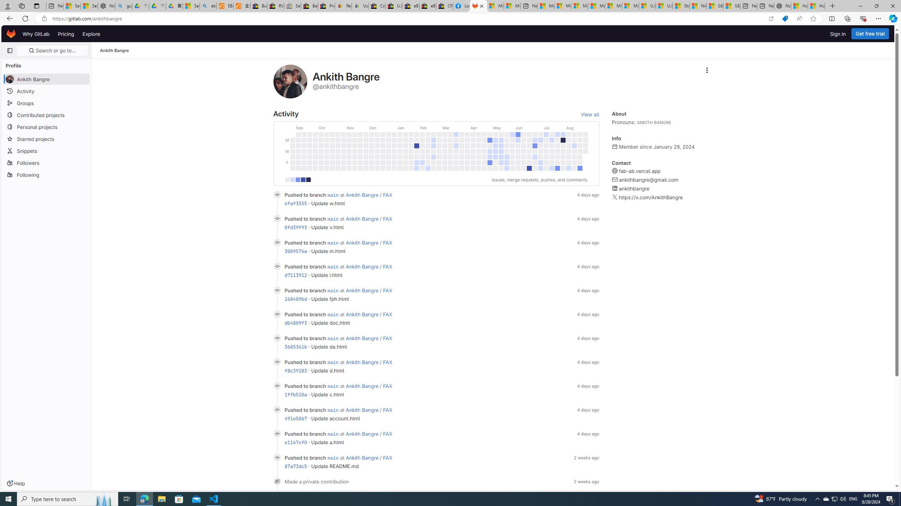  I want to click on Activity, so click(46, 91).